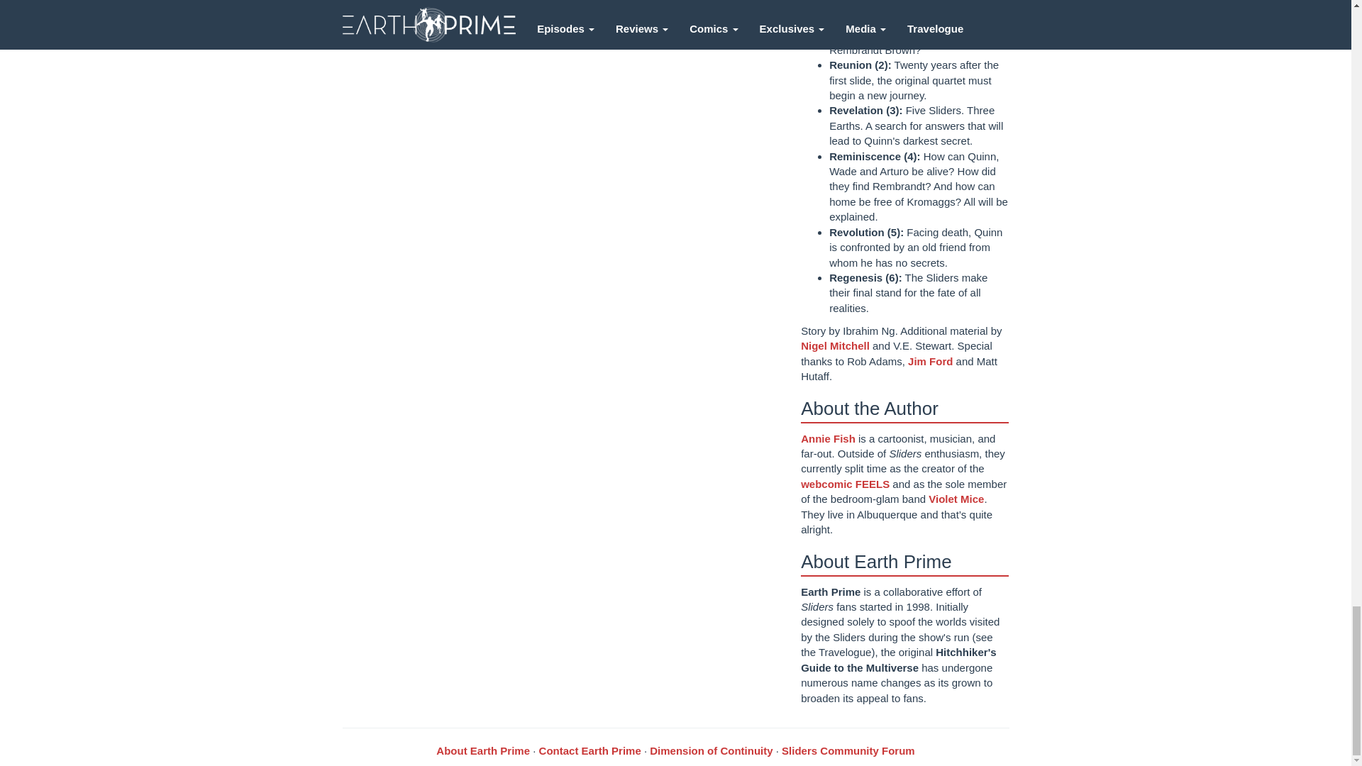 The width and height of the screenshot is (1362, 766). I want to click on Contact Earth Prime, so click(590, 750).